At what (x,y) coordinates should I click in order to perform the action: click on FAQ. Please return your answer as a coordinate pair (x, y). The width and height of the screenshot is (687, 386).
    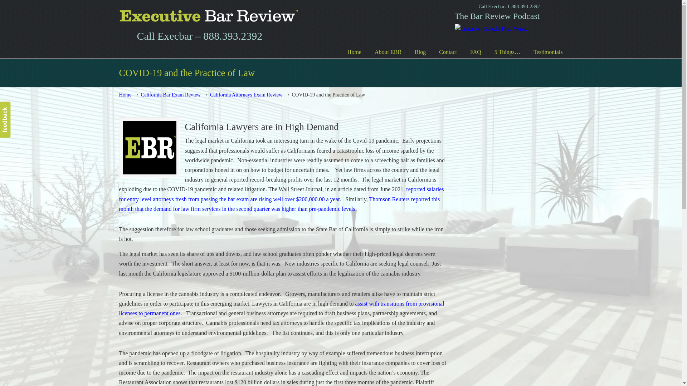
    Looking at the image, I should click on (476, 52).